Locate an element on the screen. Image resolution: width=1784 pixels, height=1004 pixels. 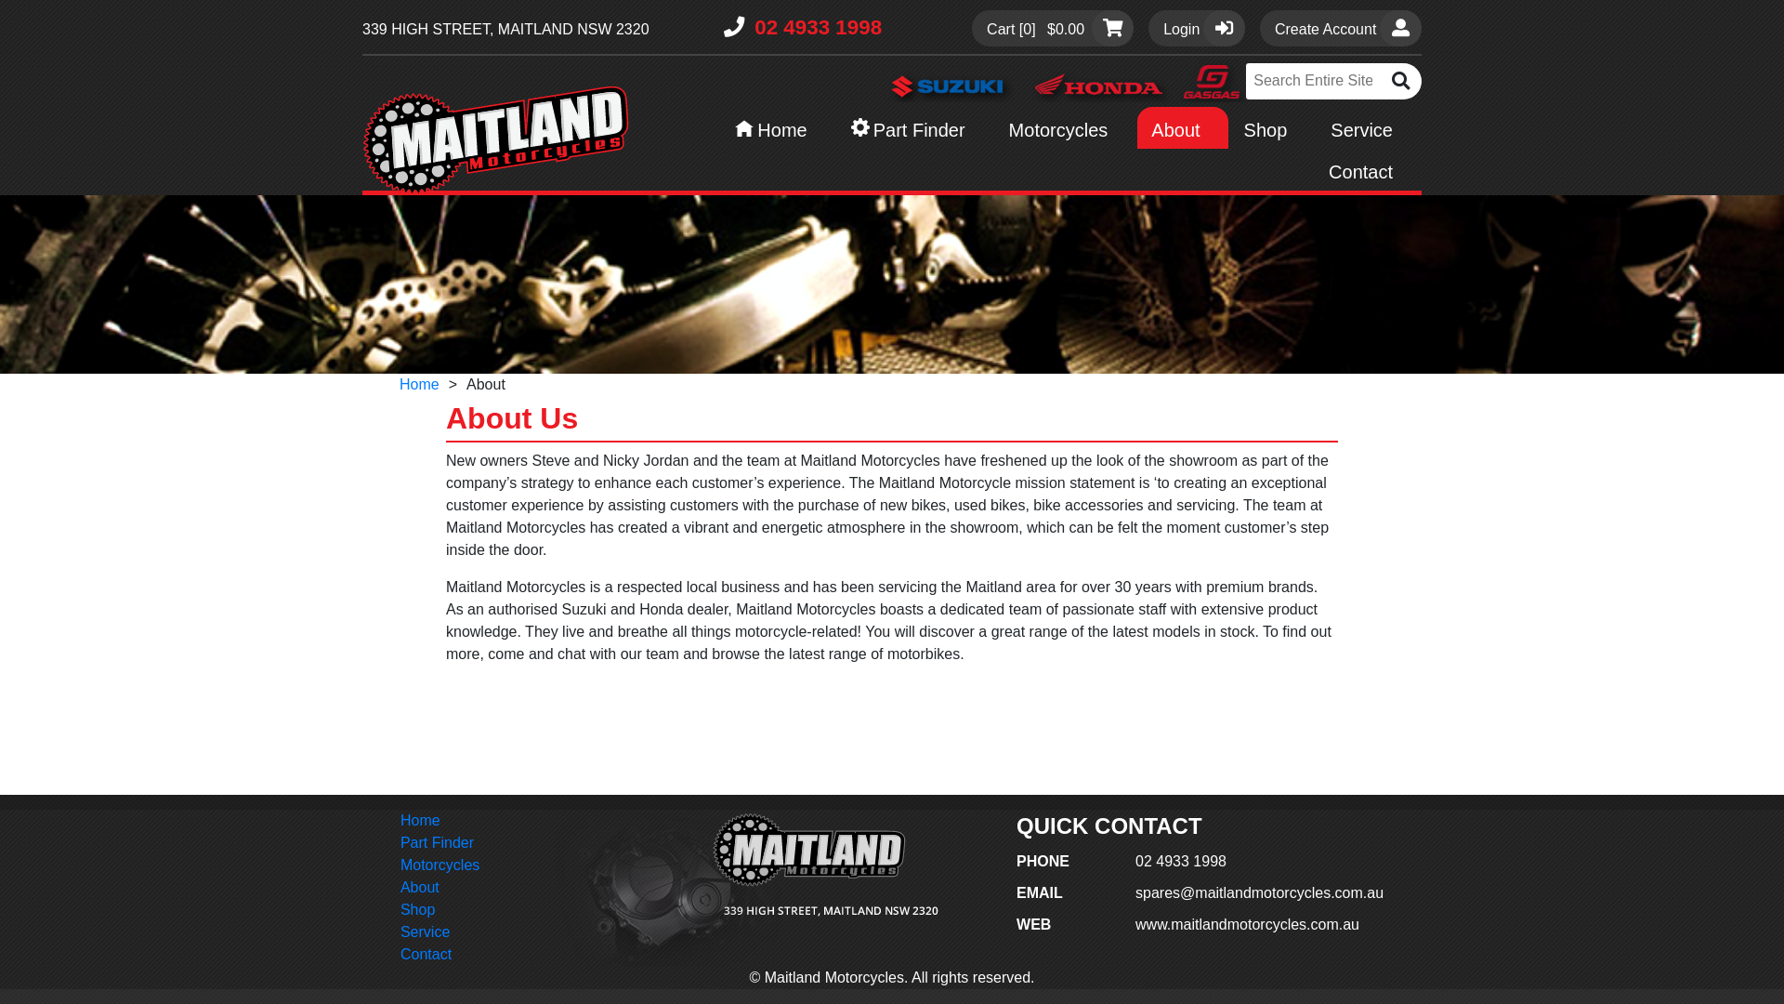
02 4933 1998 is located at coordinates (803, 28).